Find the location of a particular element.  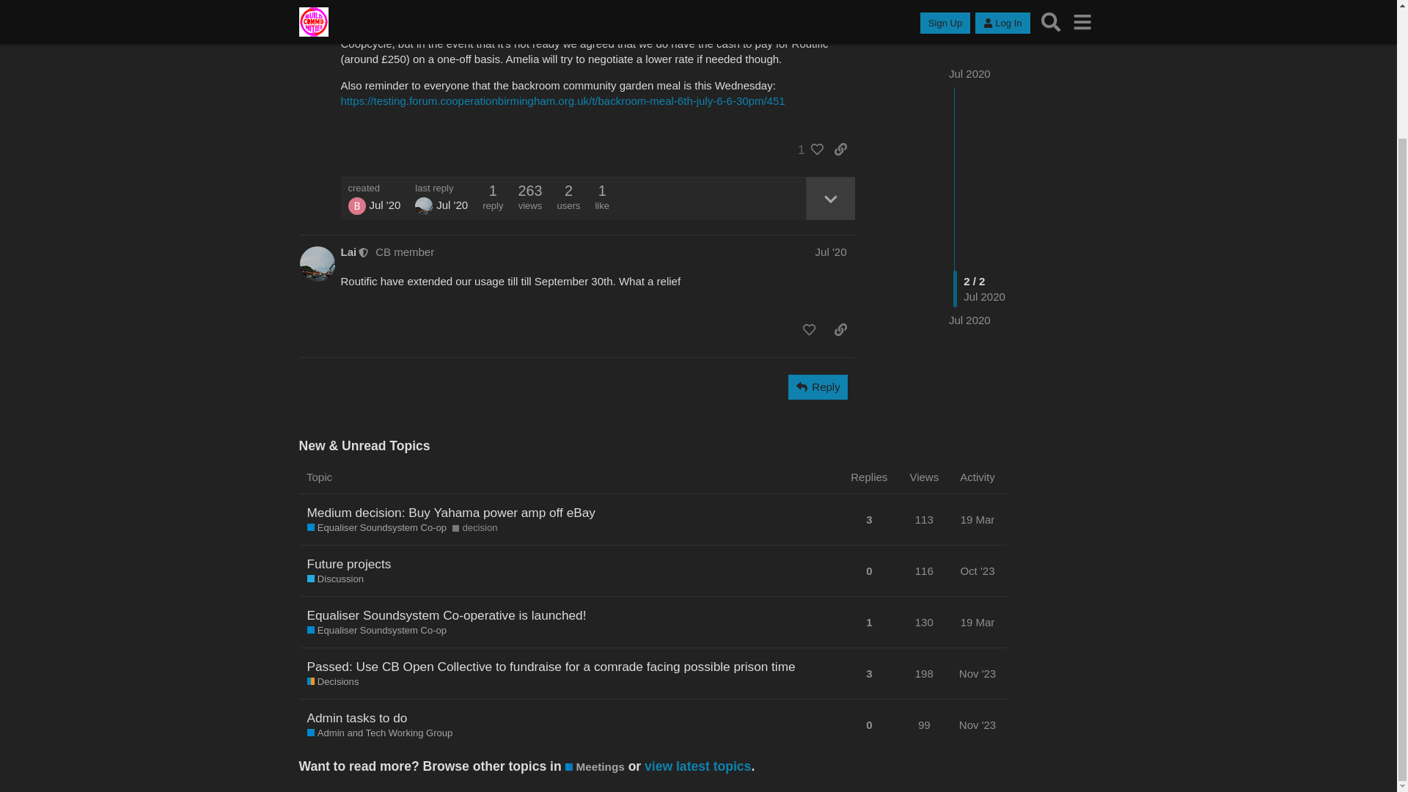

Jul '20 is located at coordinates (831, 252).